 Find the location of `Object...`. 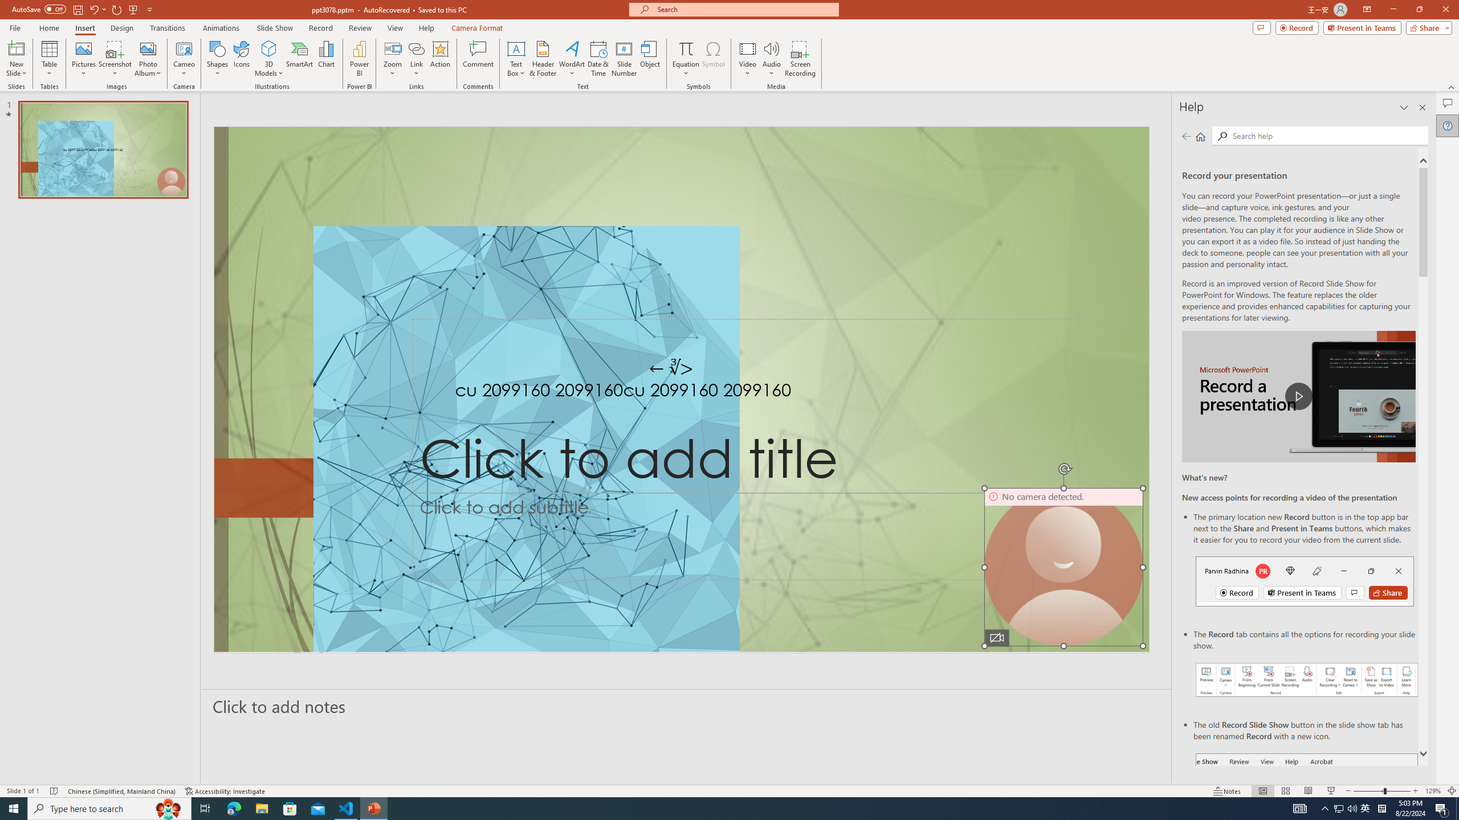

Object... is located at coordinates (651, 59).